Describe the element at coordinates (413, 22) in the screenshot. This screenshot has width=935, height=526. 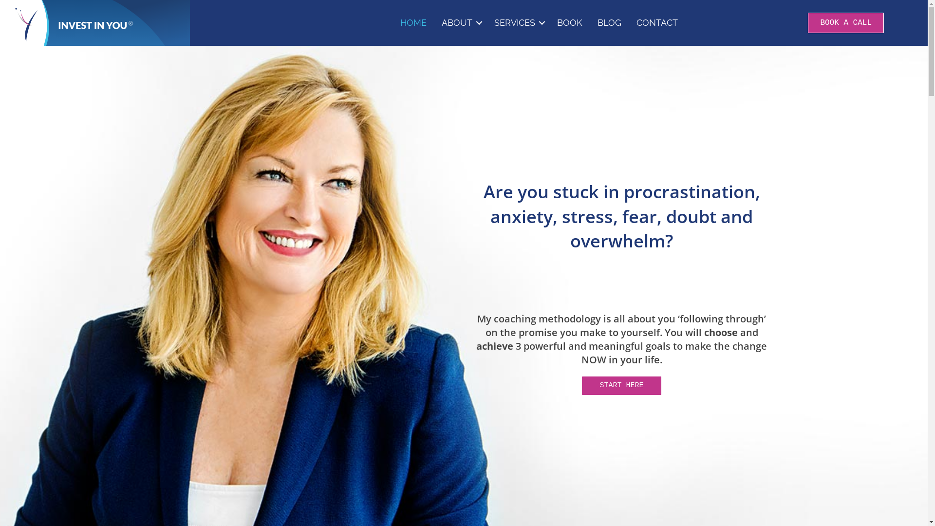
I see `HOME` at that location.